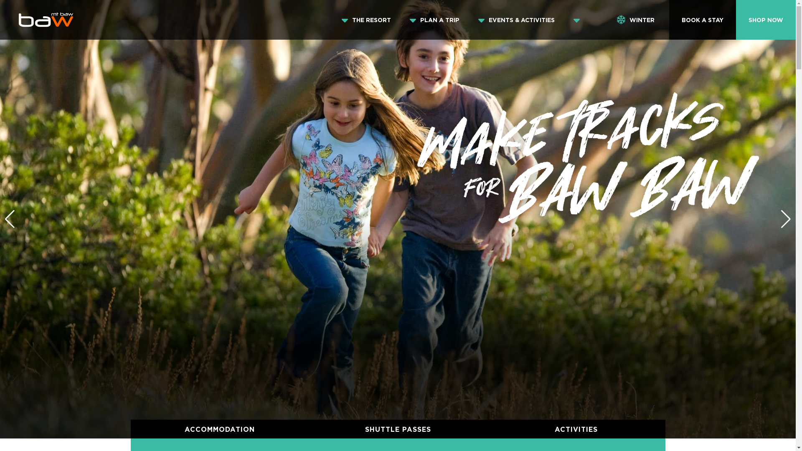  I want to click on THE RESORT, so click(372, 20).